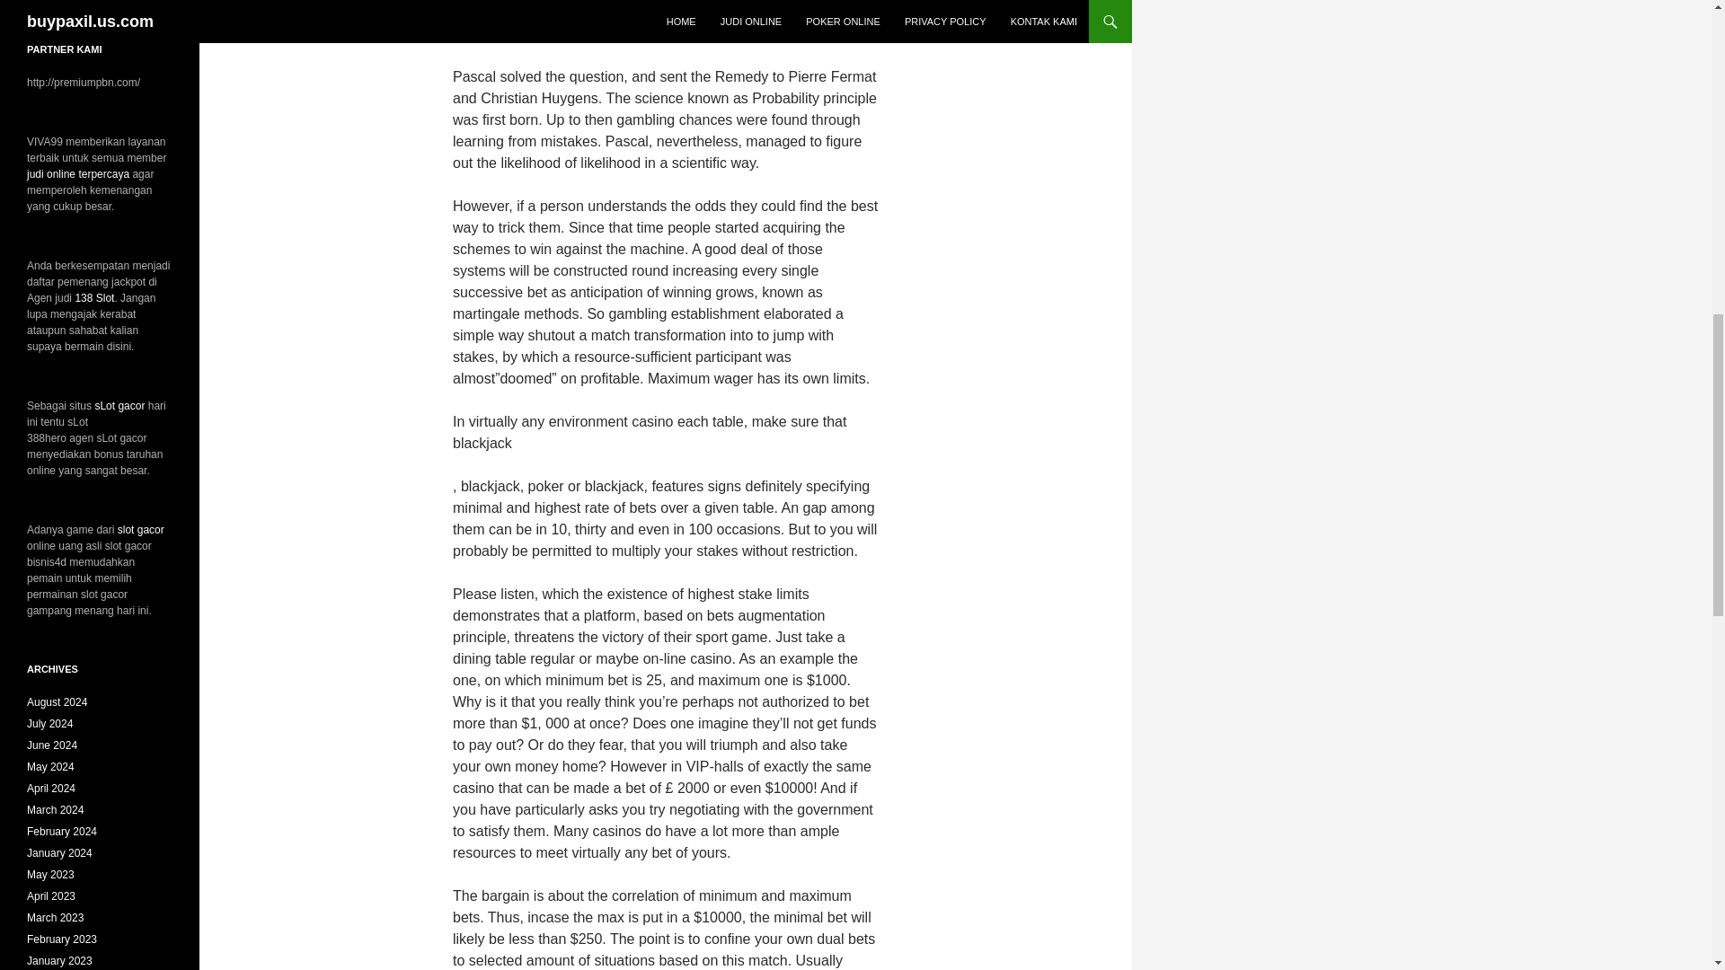  I want to click on 138 Slot, so click(93, 298).